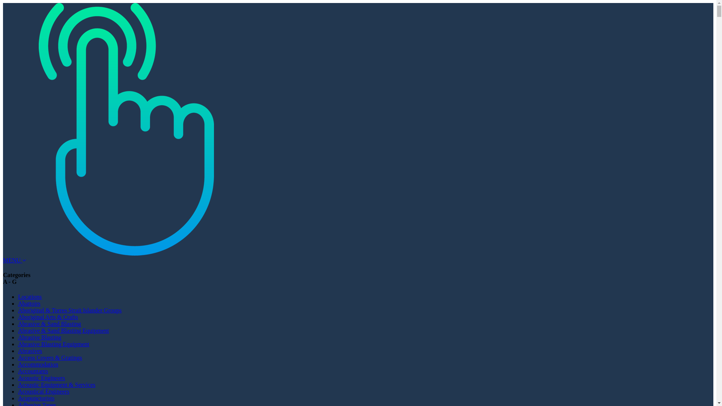 This screenshot has height=406, width=722. I want to click on Aboriginal Arts & Crafts, so click(48, 317).